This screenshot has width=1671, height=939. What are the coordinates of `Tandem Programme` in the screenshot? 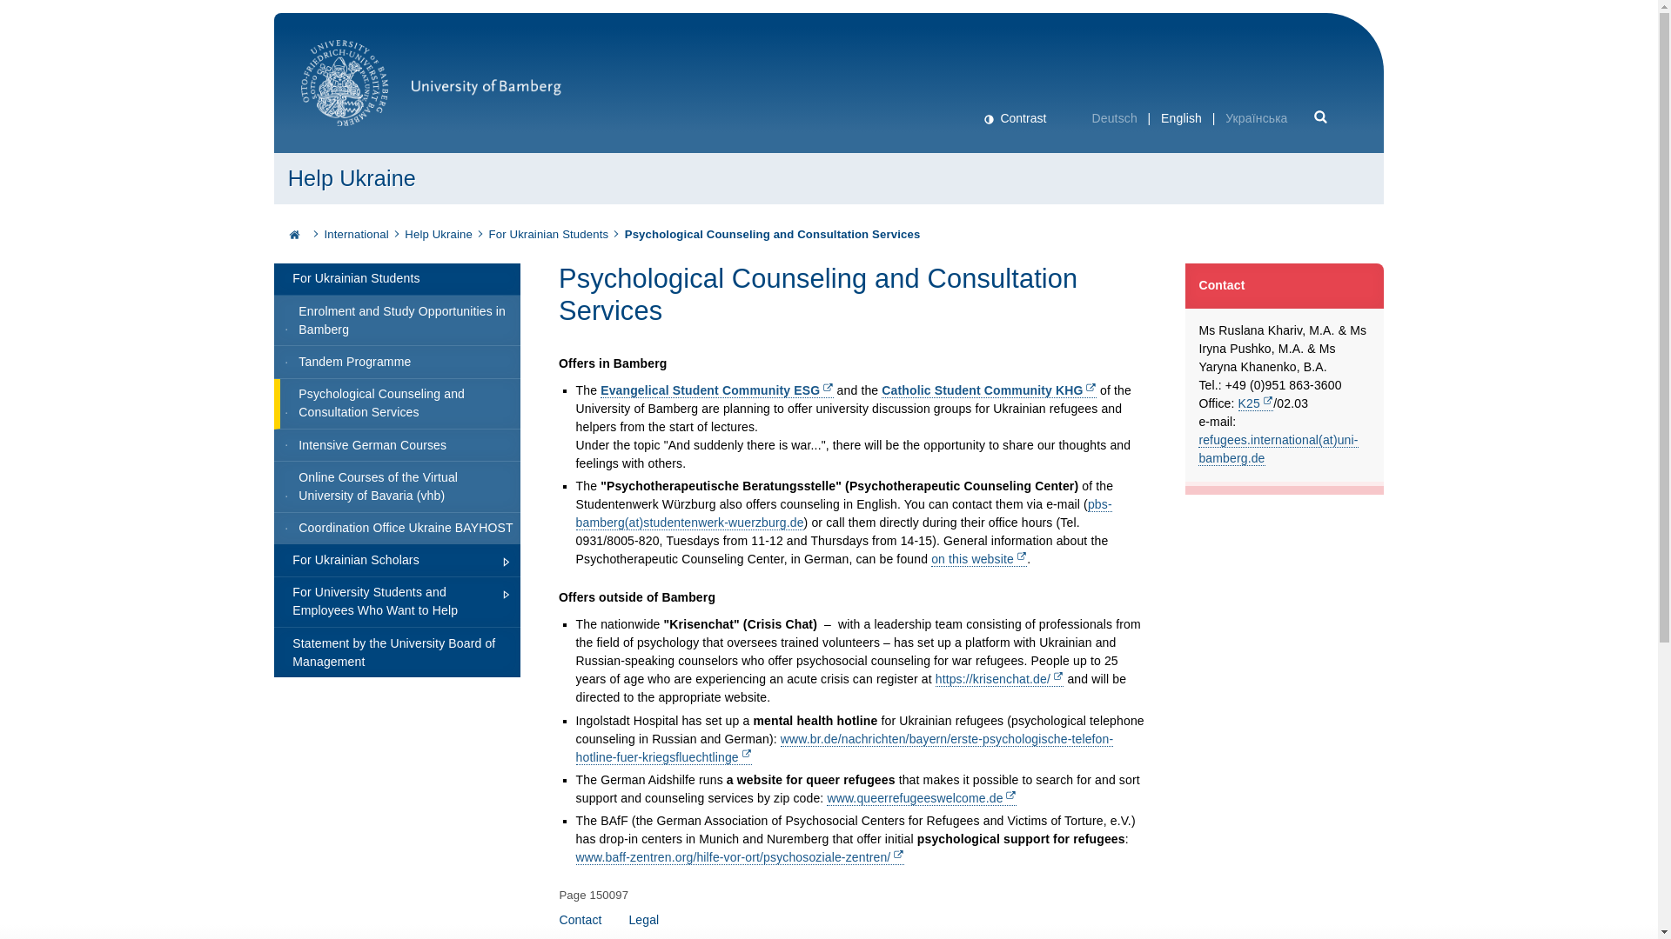 It's located at (397, 362).